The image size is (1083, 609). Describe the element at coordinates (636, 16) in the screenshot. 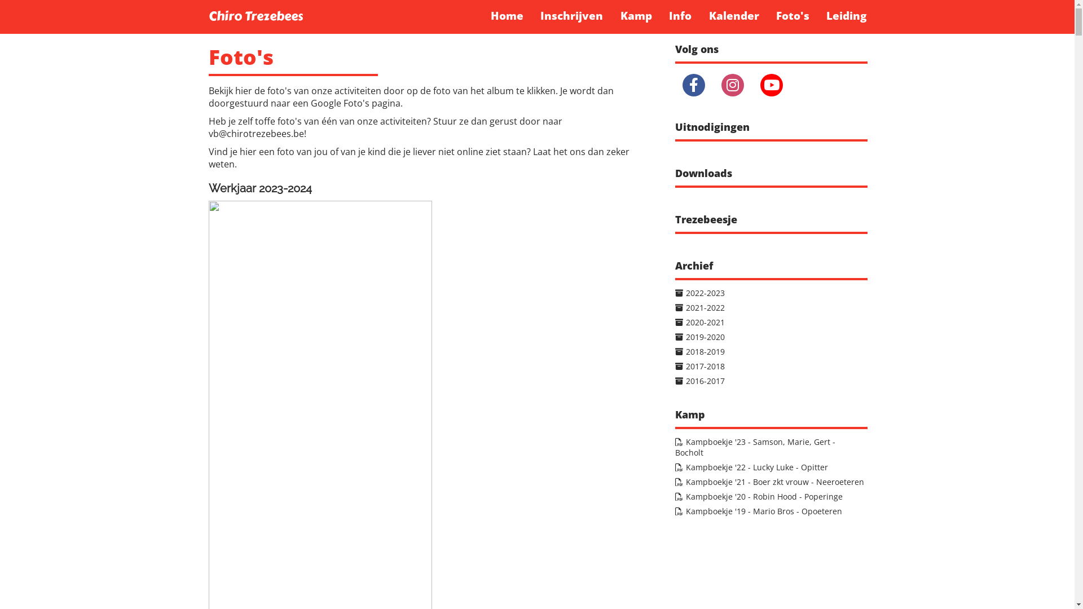

I see `Kamp` at that location.